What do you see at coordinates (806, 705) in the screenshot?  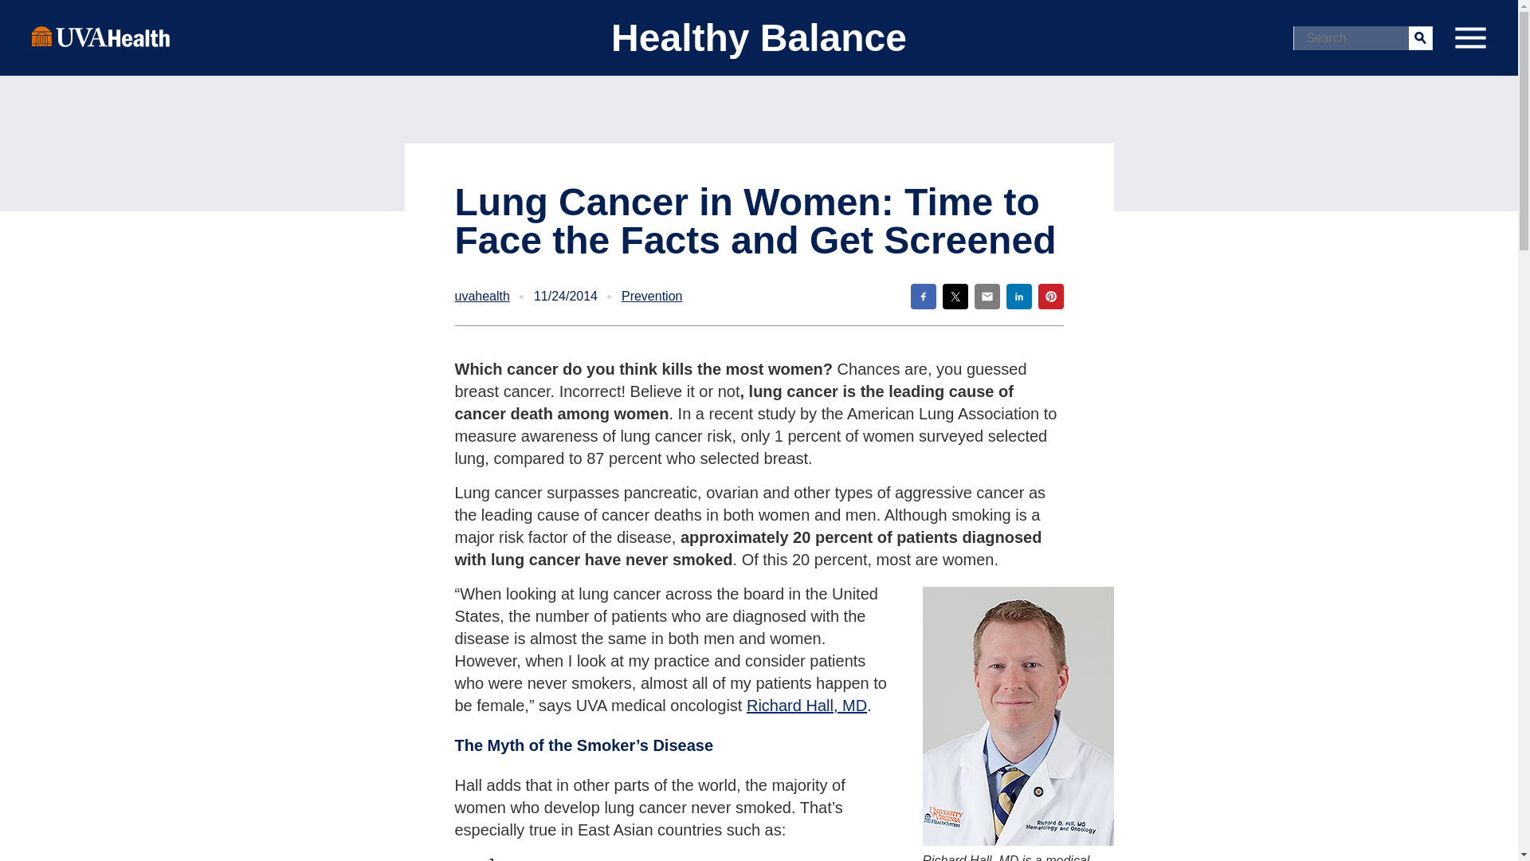 I see `Richard Hall, MD` at bounding box center [806, 705].